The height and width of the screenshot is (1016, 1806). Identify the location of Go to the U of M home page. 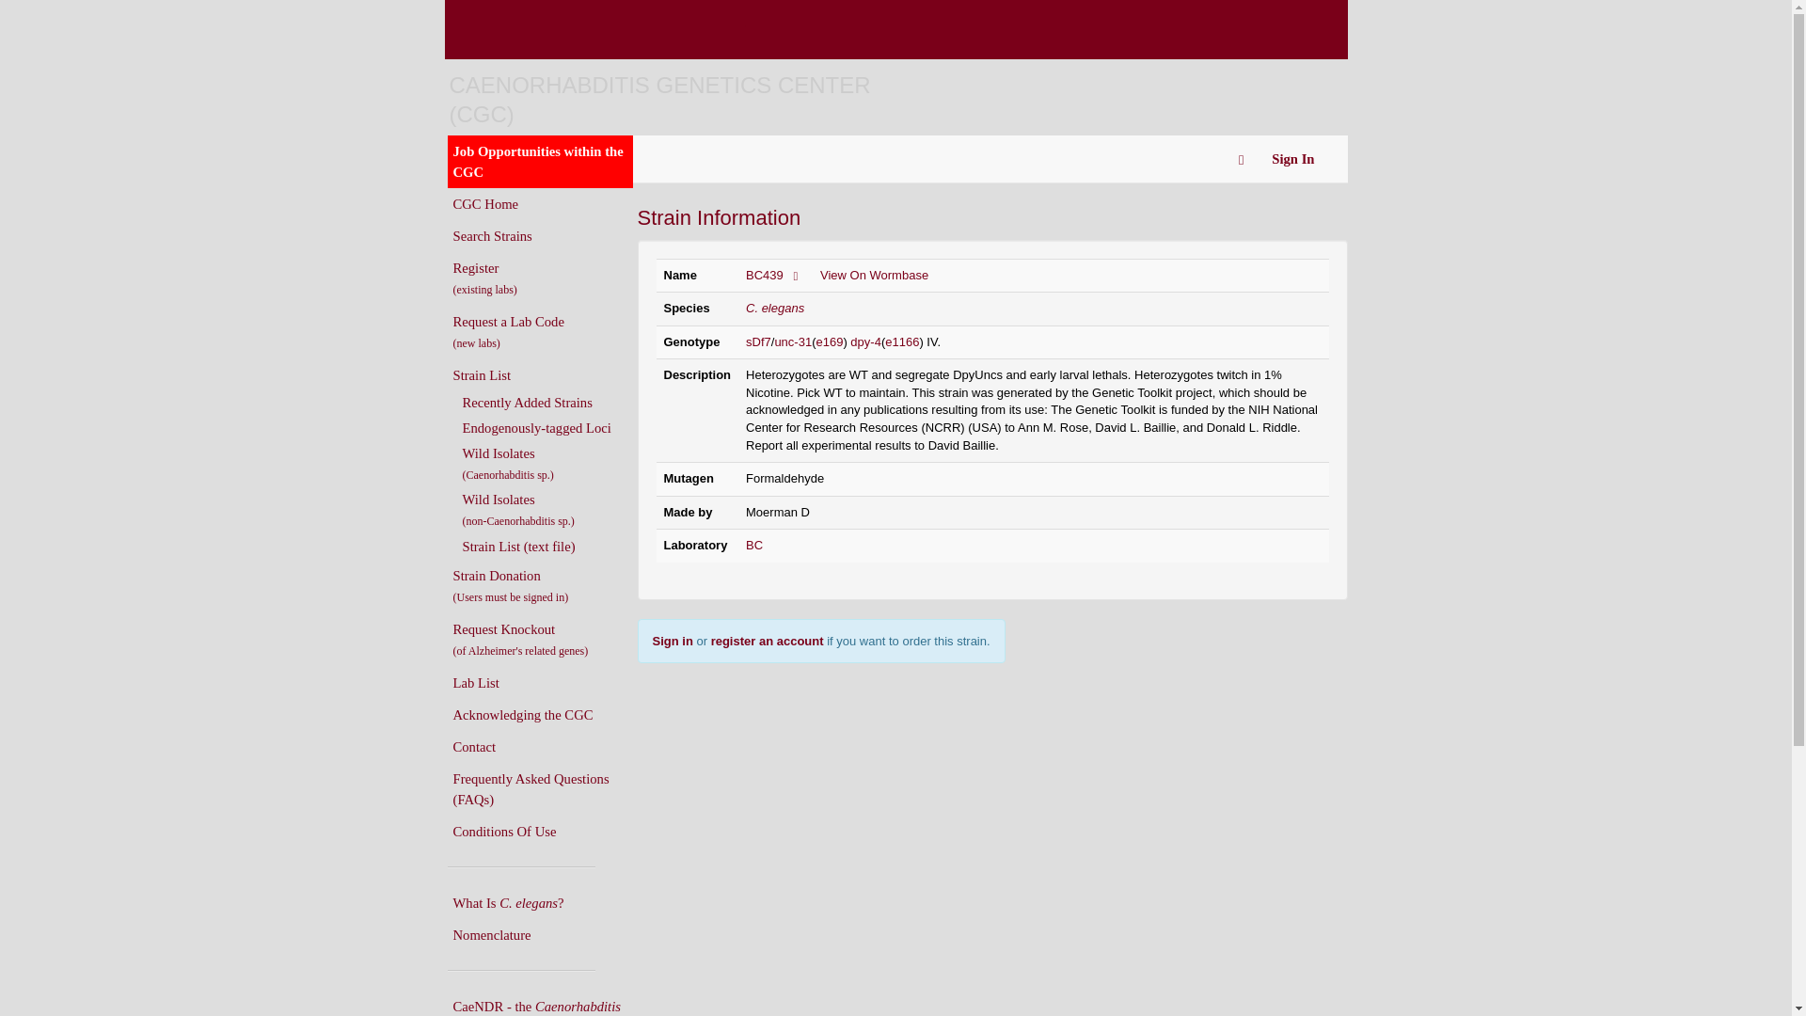
(594, 28).